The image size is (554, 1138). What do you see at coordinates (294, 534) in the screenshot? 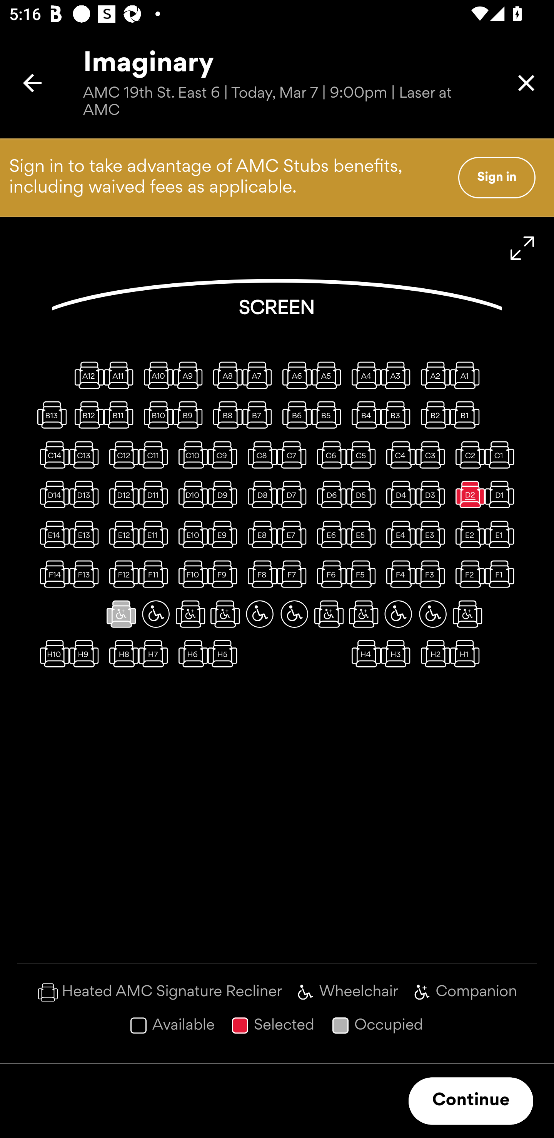
I see `E7, Regular seat, available` at bounding box center [294, 534].